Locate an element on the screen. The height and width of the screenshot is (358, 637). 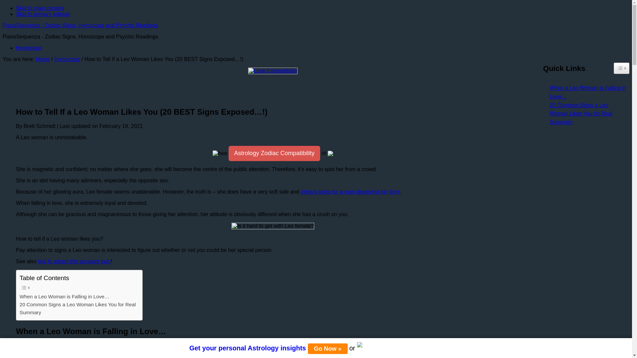
the queen of the zodiac is located at coordinates (61, 356).